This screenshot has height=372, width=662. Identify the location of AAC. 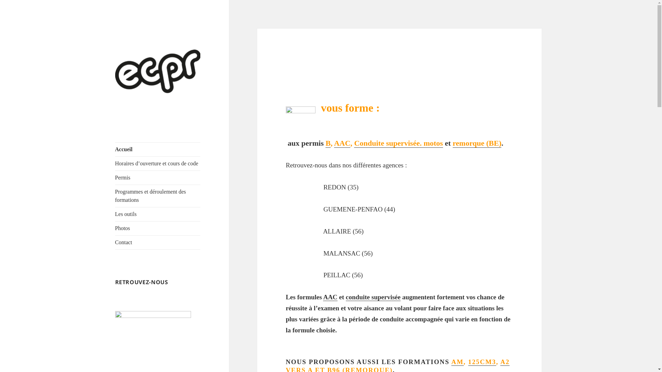
(330, 297).